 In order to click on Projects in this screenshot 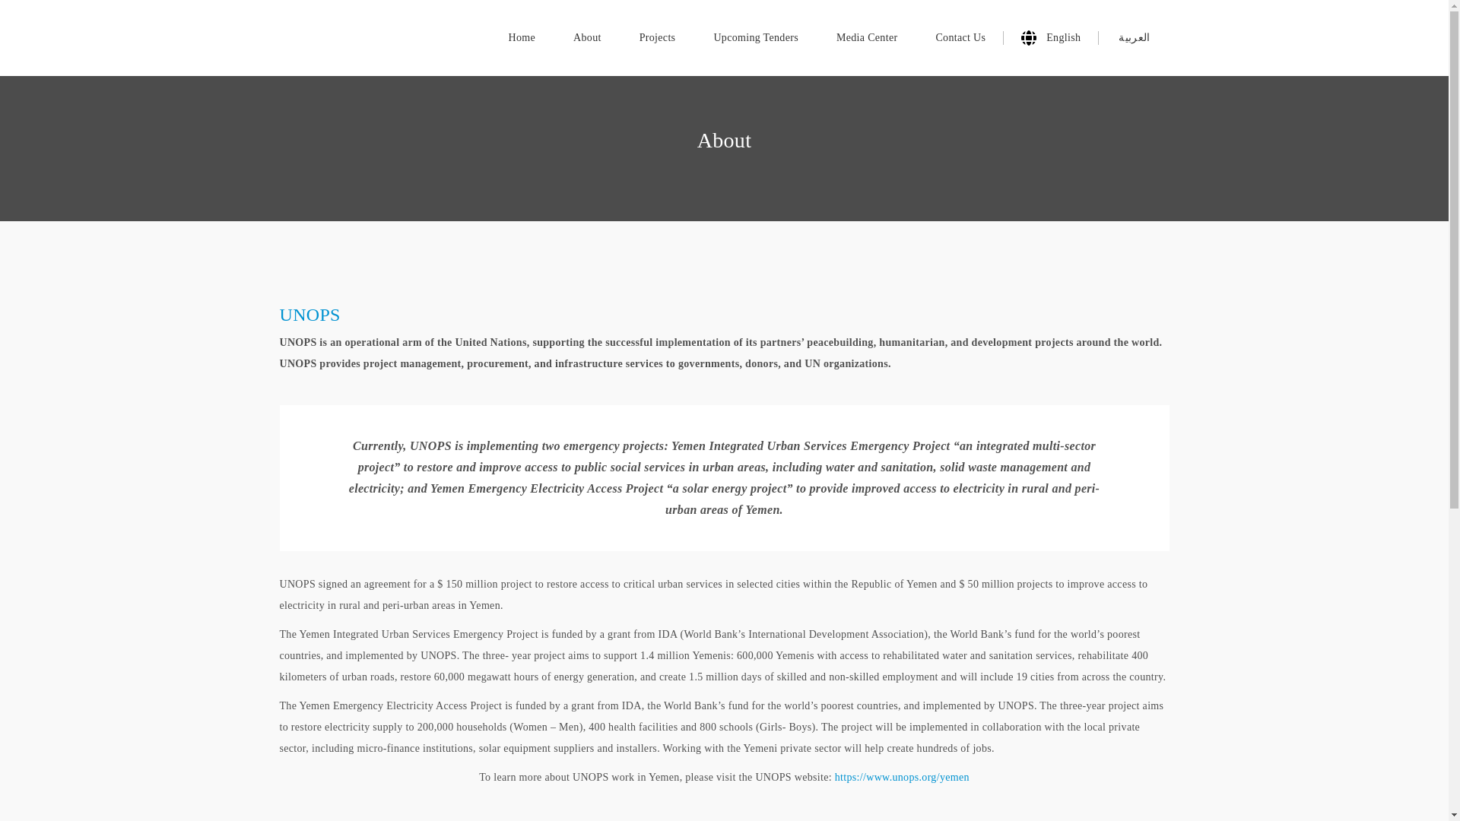, I will do `click(657, 38)`.